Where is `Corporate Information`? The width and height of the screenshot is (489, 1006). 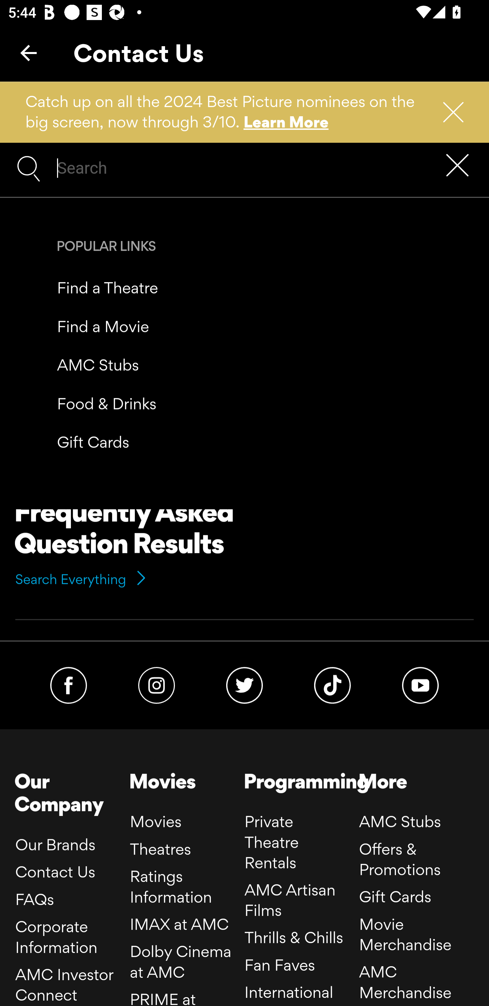
Corporate Information is located at coordinates (56, 937).